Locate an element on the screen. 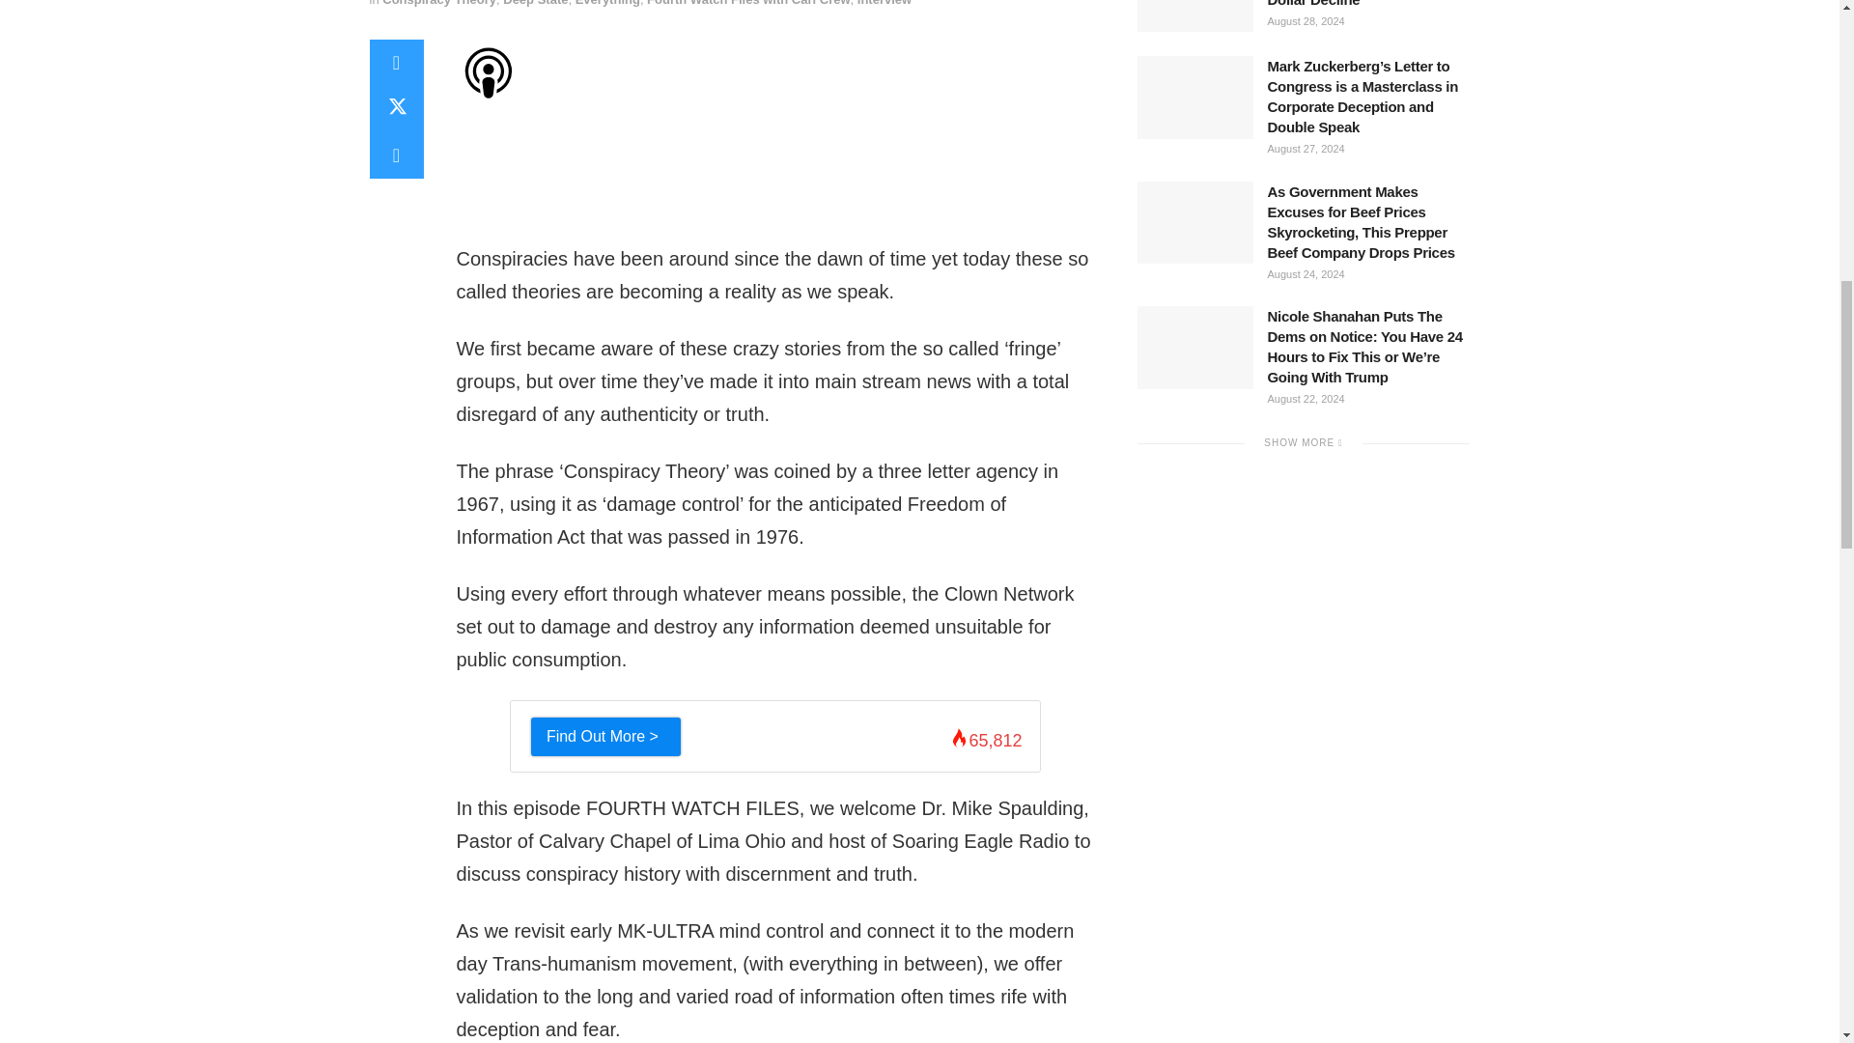 This screenshot has height=1043, width=1854. Fourth Watch Files with Carl Crew is located at coordinates (747, 3).